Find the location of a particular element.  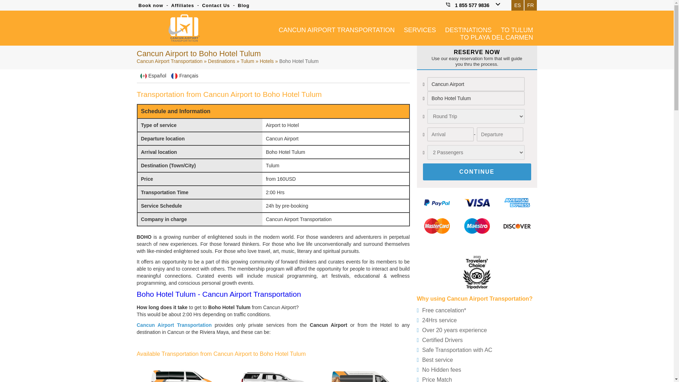

Transportation from Cancun Airport is located at coordinates (221, 61).